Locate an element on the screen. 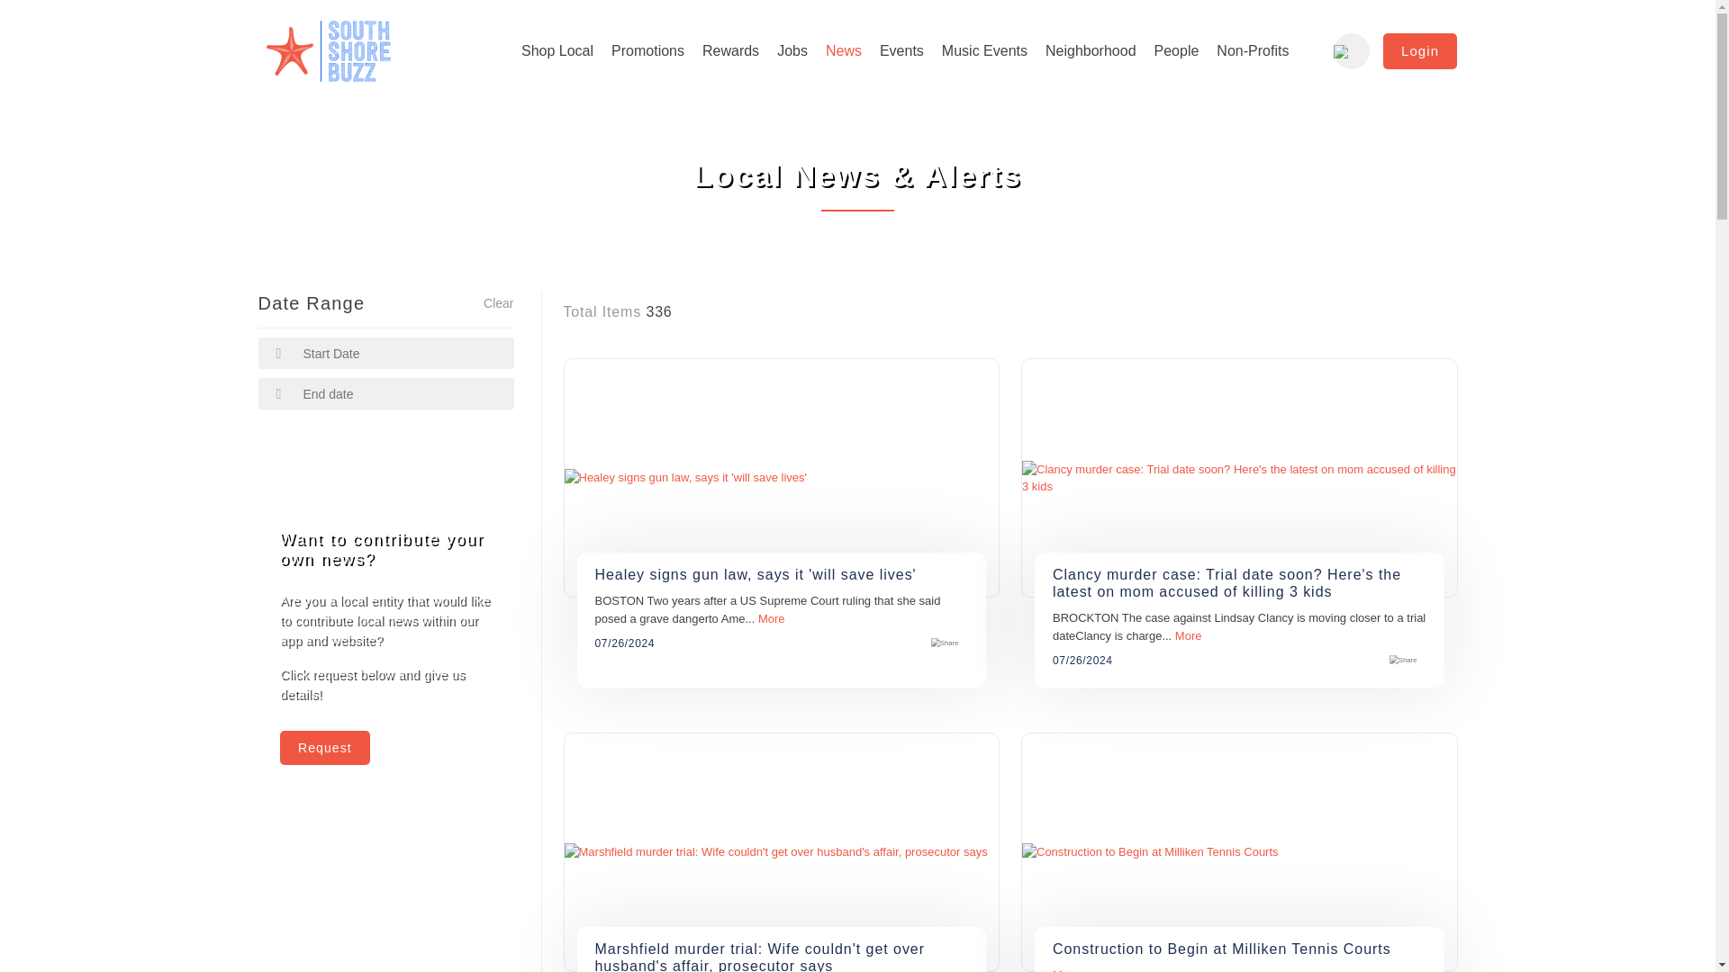 The image size is (1729, 972). Jobs is located at coordinates (792, 51).